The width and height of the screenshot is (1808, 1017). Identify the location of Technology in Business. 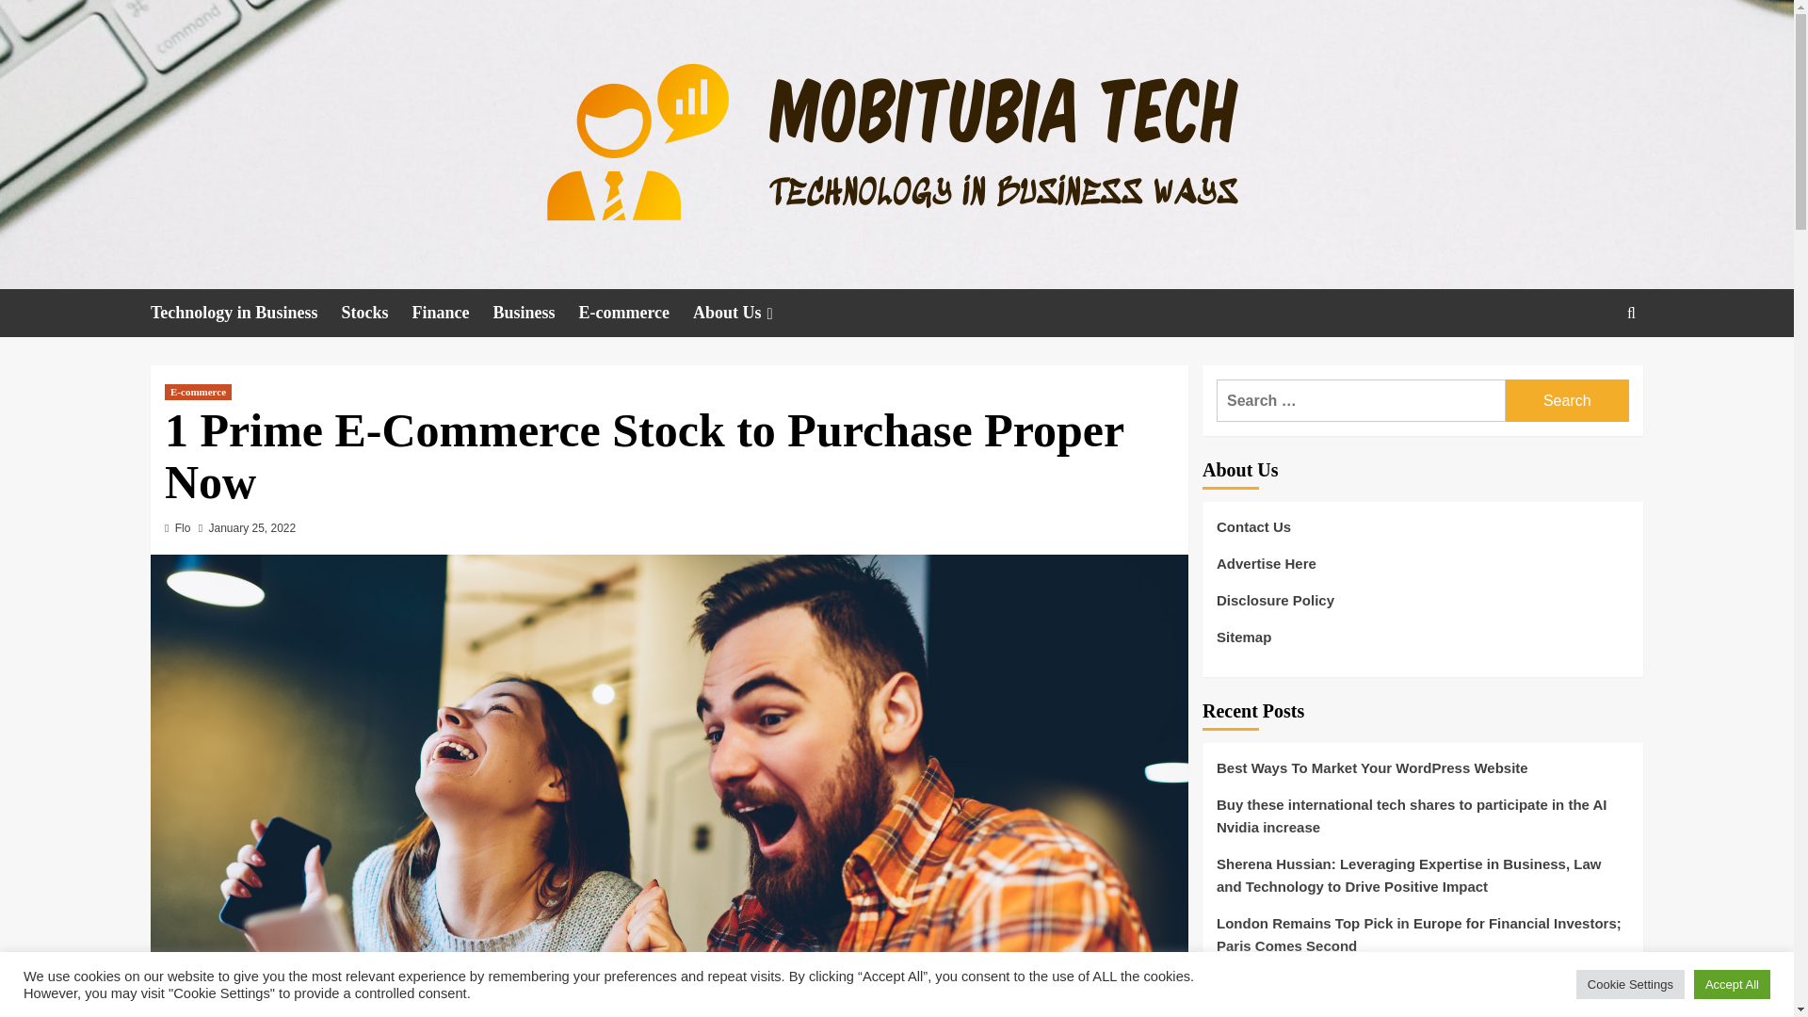
(245, 313).